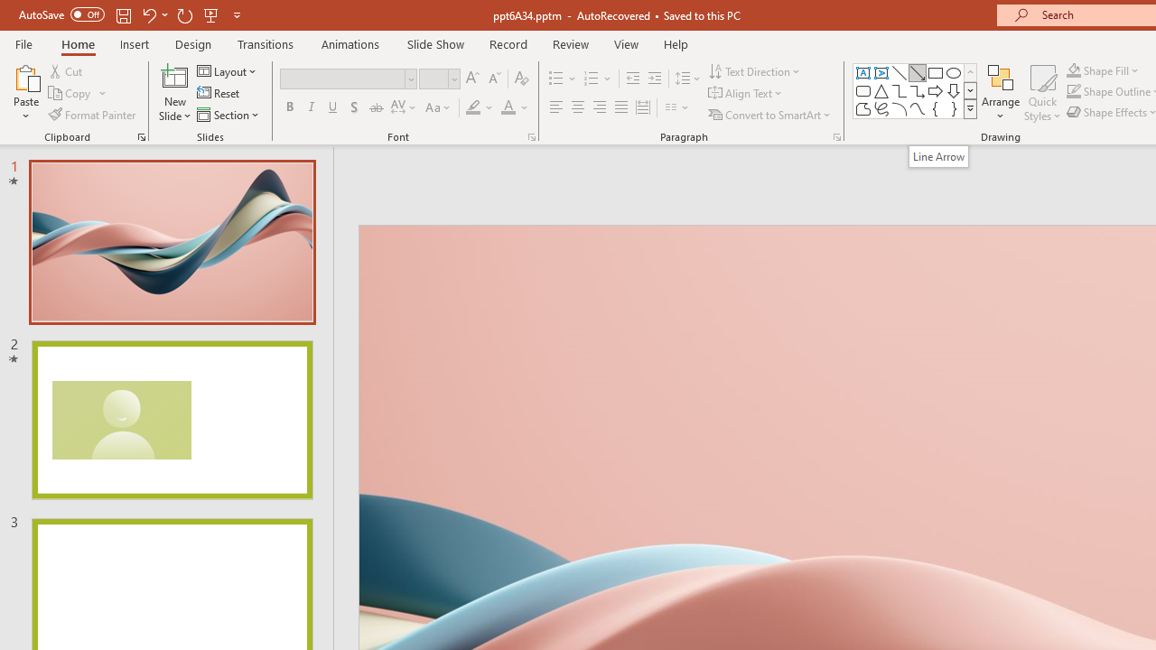 The image size is (1156, 650). I want to click on Paste, so click(25, 92).